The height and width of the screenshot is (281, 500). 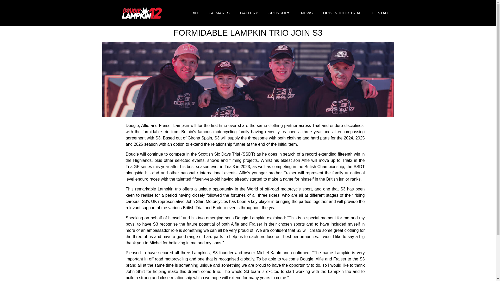 What do you see at coordinates (381, 13) in the screenshot?
I see `CONTACT` at bounding box center [381, 13].